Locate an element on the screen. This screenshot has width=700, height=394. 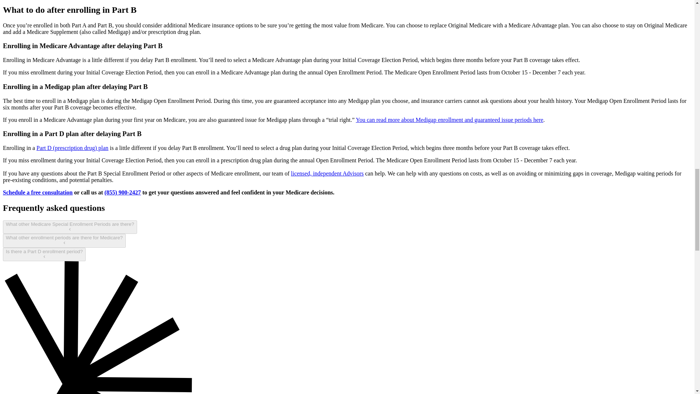
What other Medicare Special Enrollment Periods are there? is located at coordinates (70, 227).